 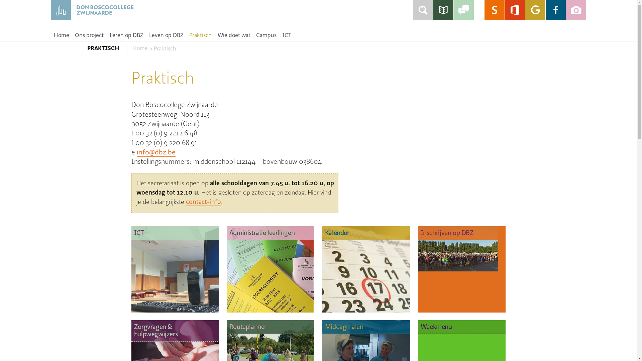 What do you see at coordinates (462, 269) in the screenshot?
I see `Inschrijven op DBZ` at bounding box center [462, 269].